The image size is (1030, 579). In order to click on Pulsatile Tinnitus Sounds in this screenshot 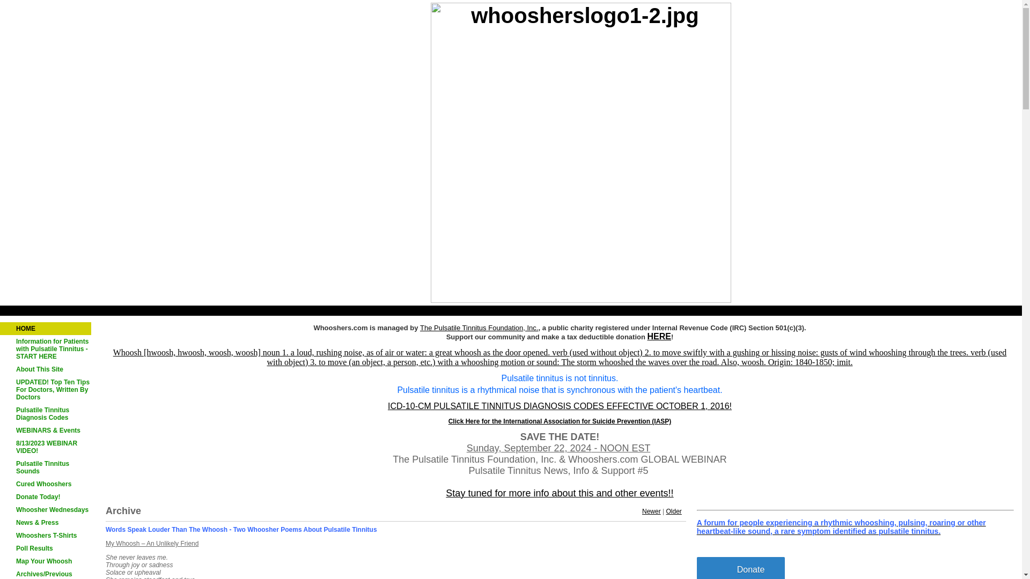, I will do `click(46, 467)`.